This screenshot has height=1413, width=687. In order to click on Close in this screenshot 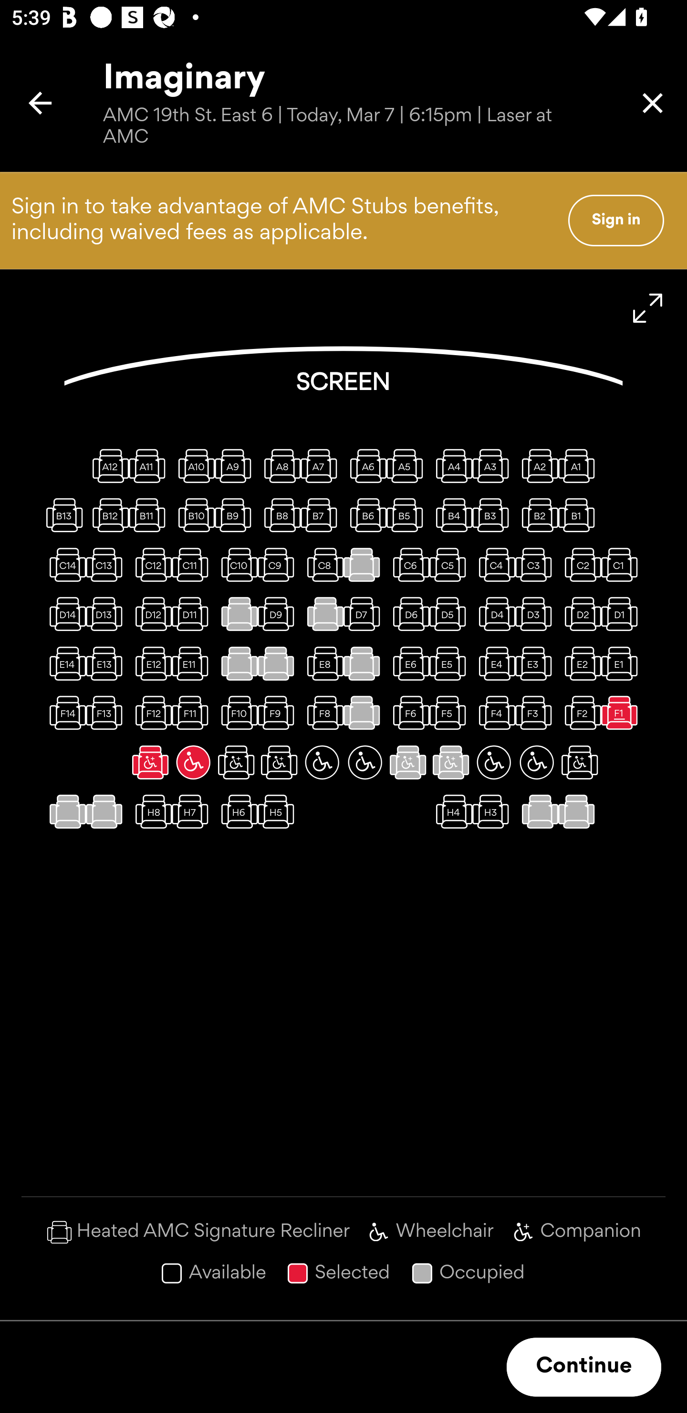, I will do `click(653, 103)`.